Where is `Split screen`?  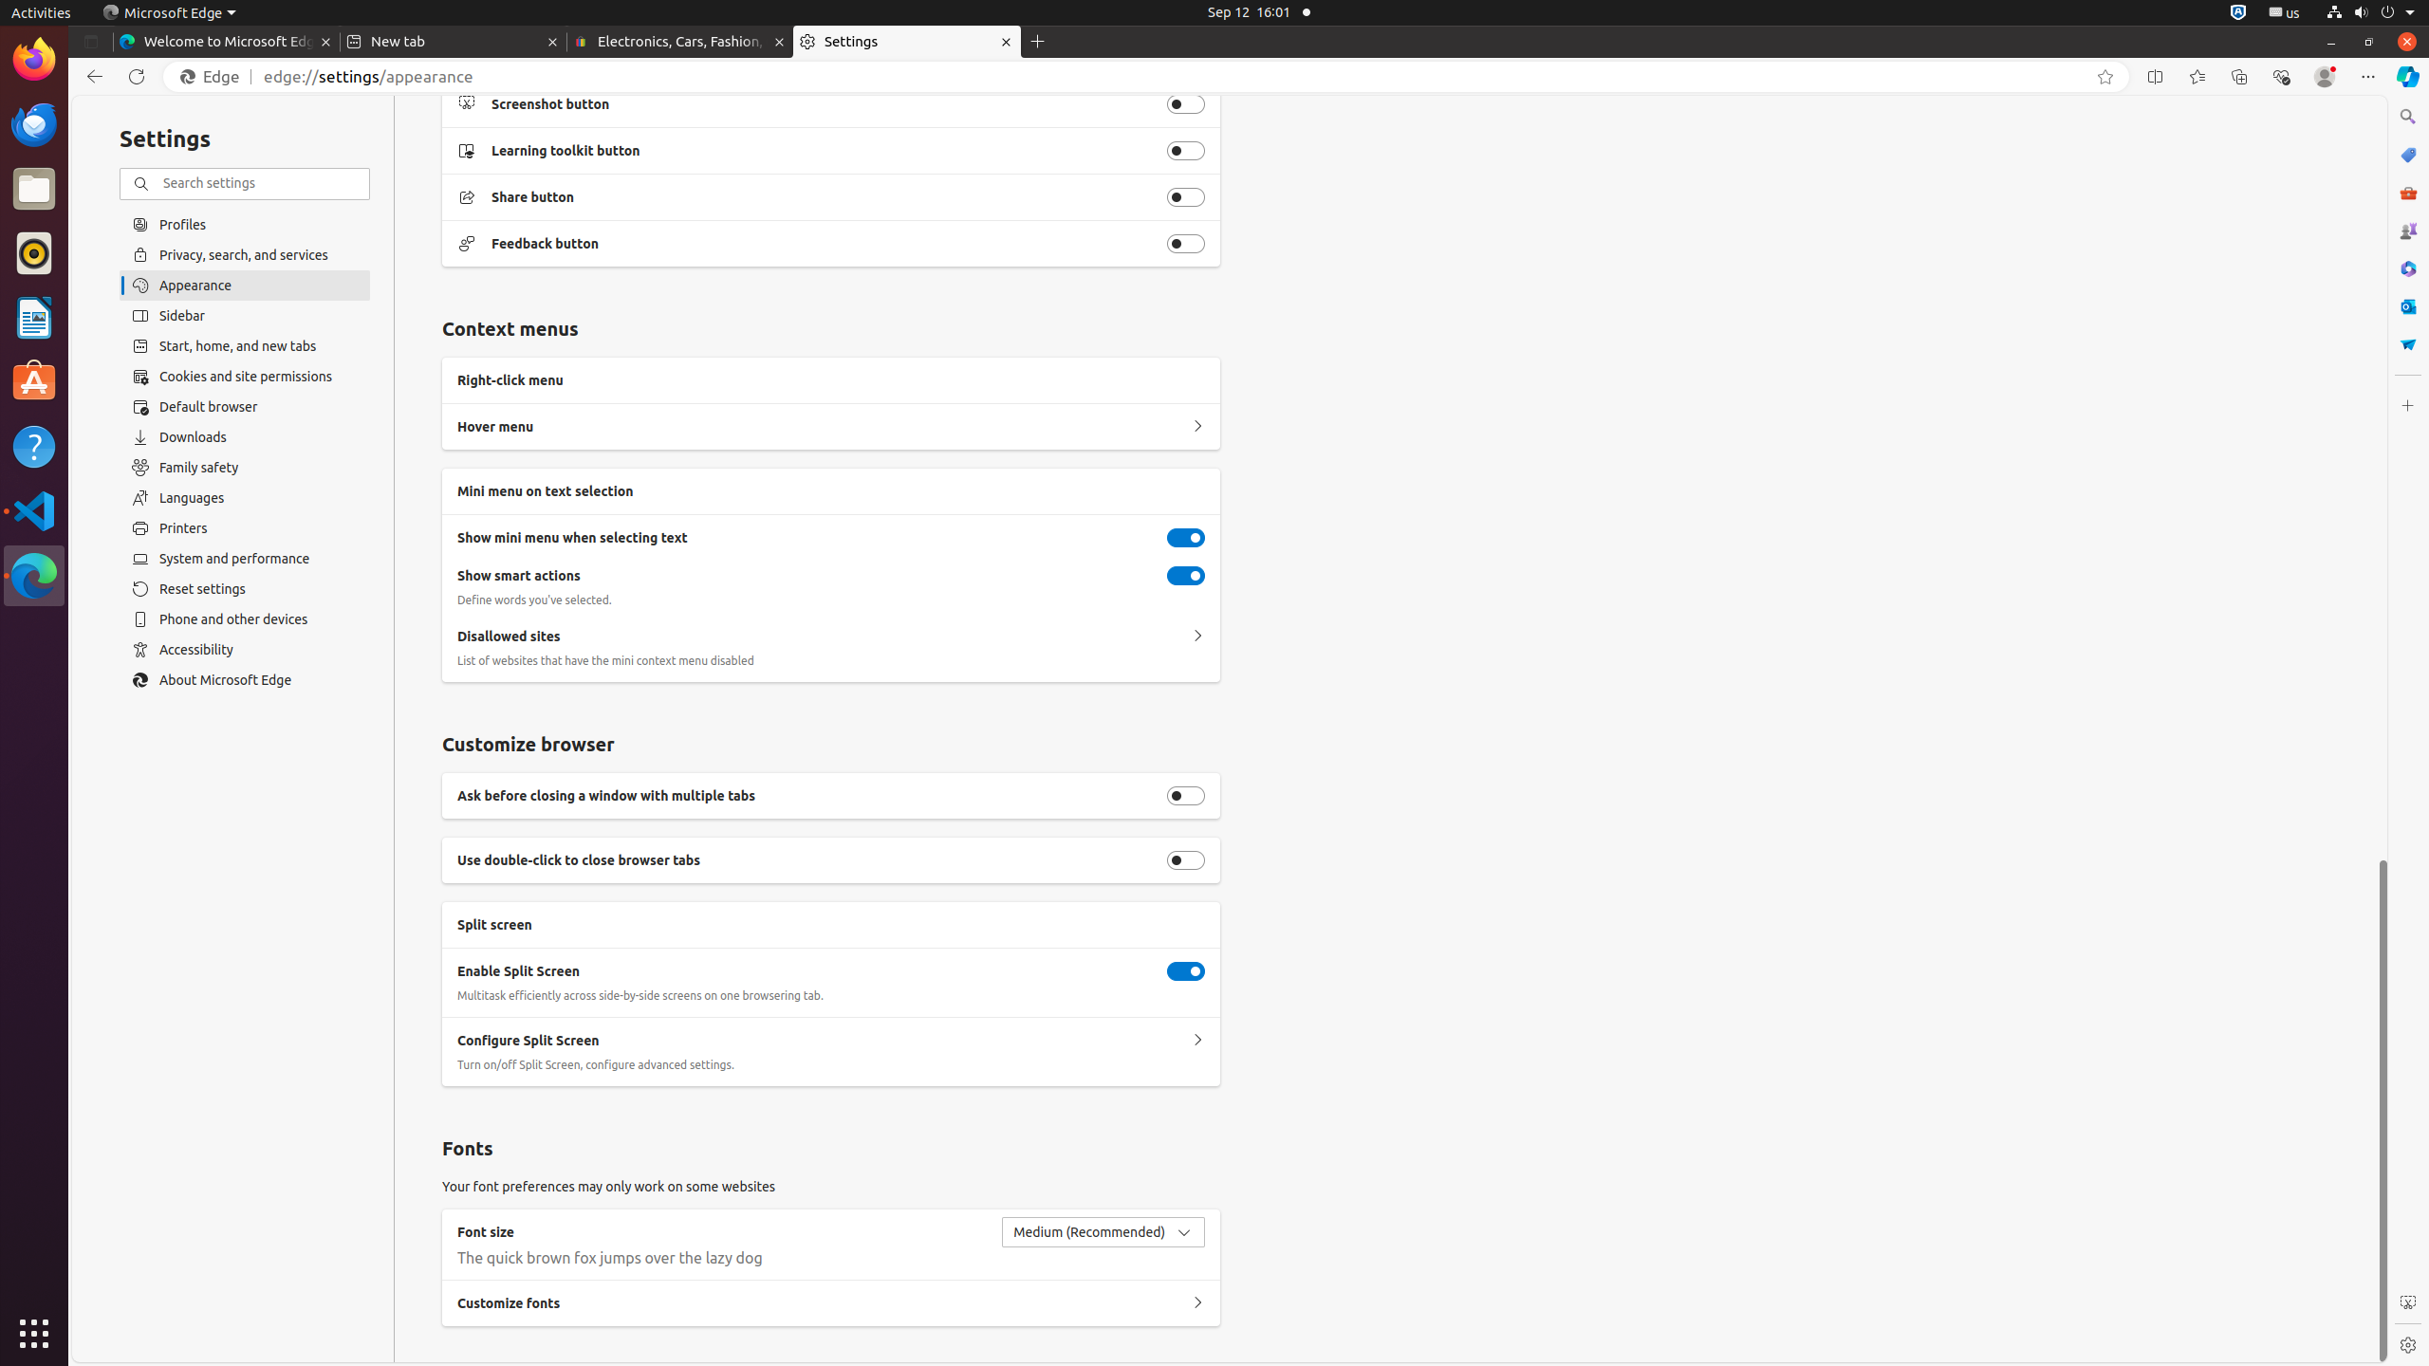
Split screen is located at coordinates (2156, 77).